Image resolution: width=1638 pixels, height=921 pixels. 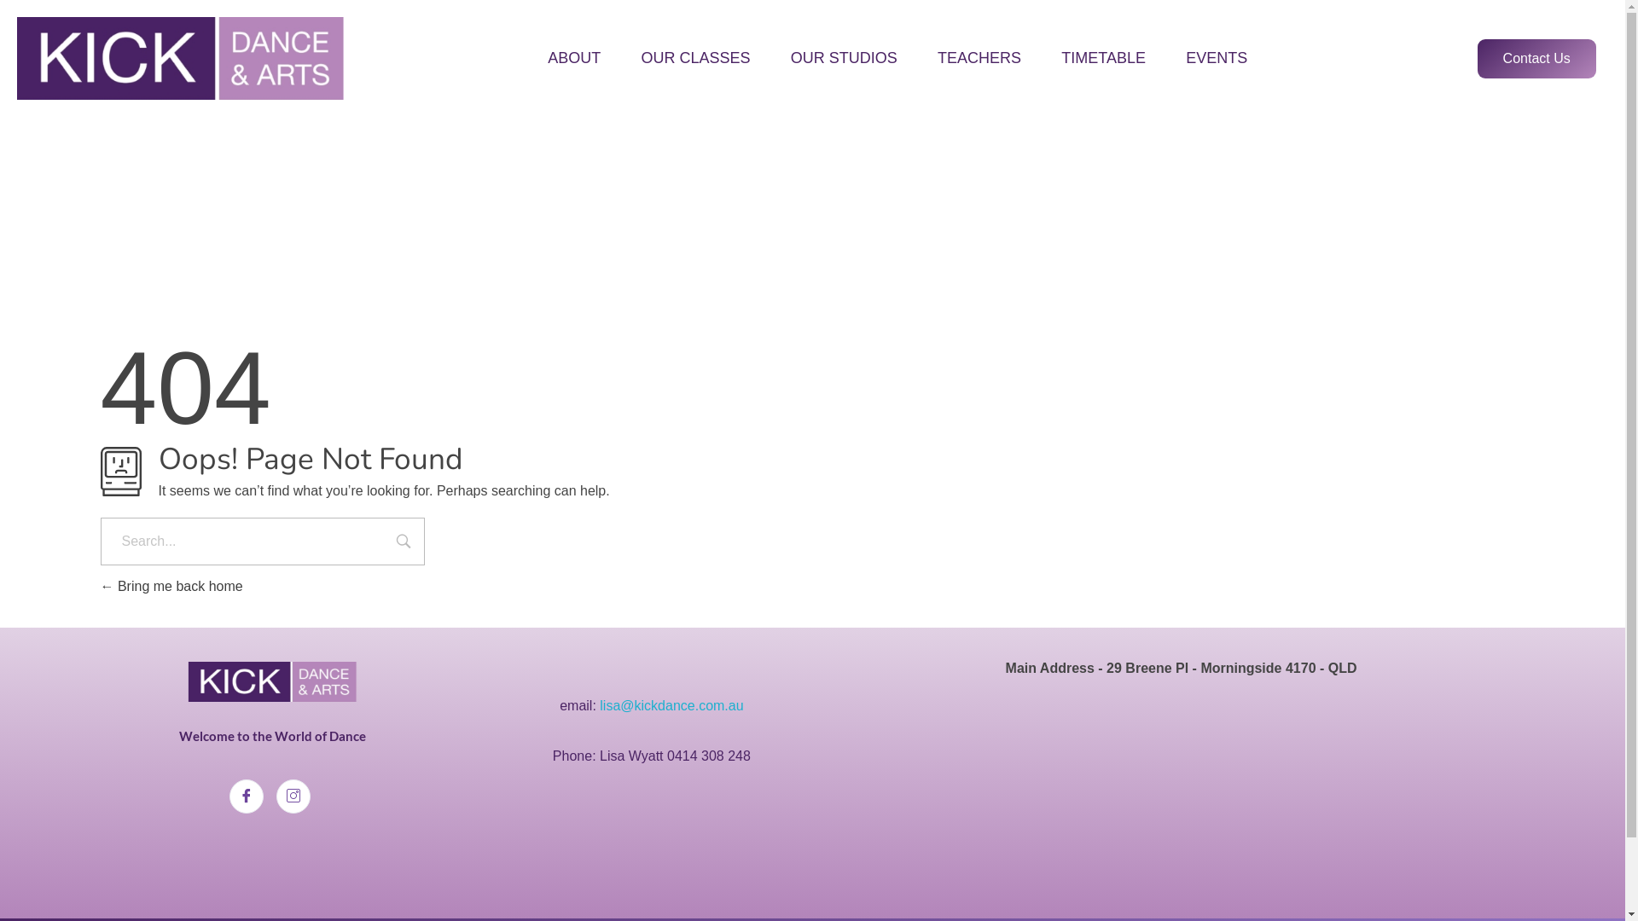 I want to click on Contact Us, so click(x=1537, y=59).